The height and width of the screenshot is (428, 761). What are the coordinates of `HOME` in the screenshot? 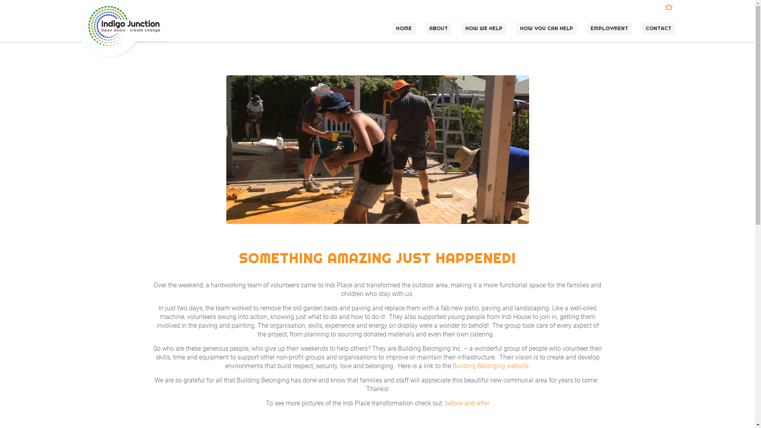 It's located at (404, 29).